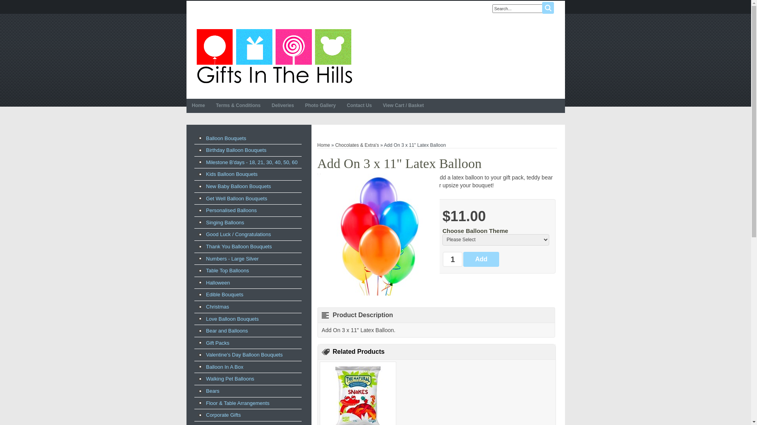 The width and height of the screenshot is (757, 425). What do you see at coordinates (248, 331) in the screenshot?
I see `Bear and Balloons` at bounding box center [248, 331].